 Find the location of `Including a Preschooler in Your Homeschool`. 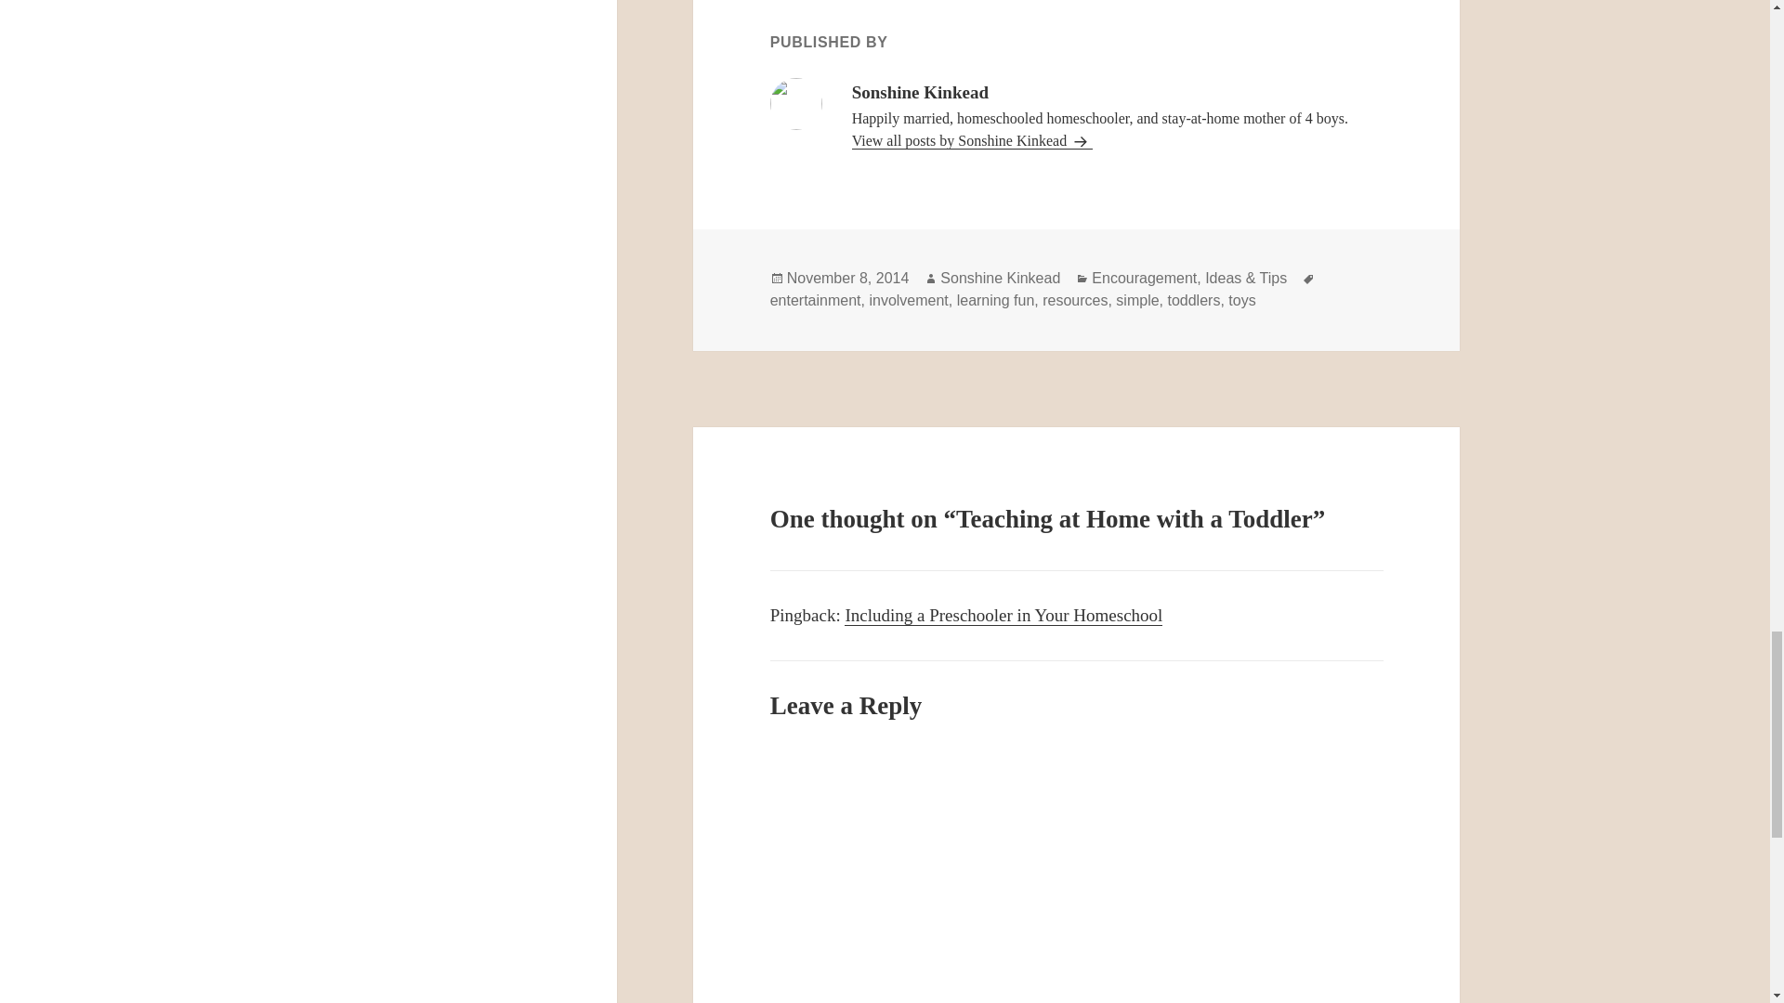

Including a Preschooler in Your Homeschool is located at coordinates (1003, 615).